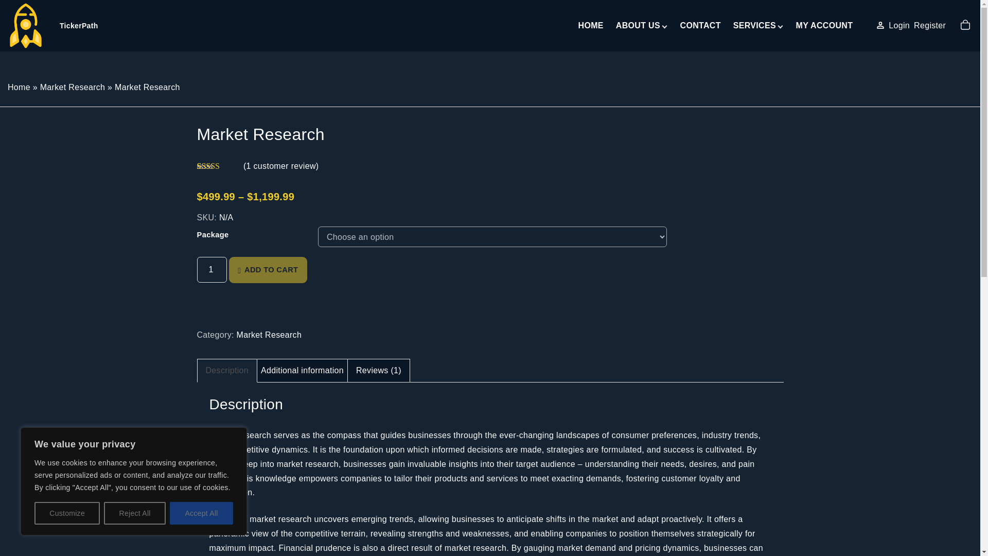 The height and width of the screenshot is (556, 988). What do you see at coordinates (19, 87) in the screenshot?
I see `Home` at bounding box center [19, 87].